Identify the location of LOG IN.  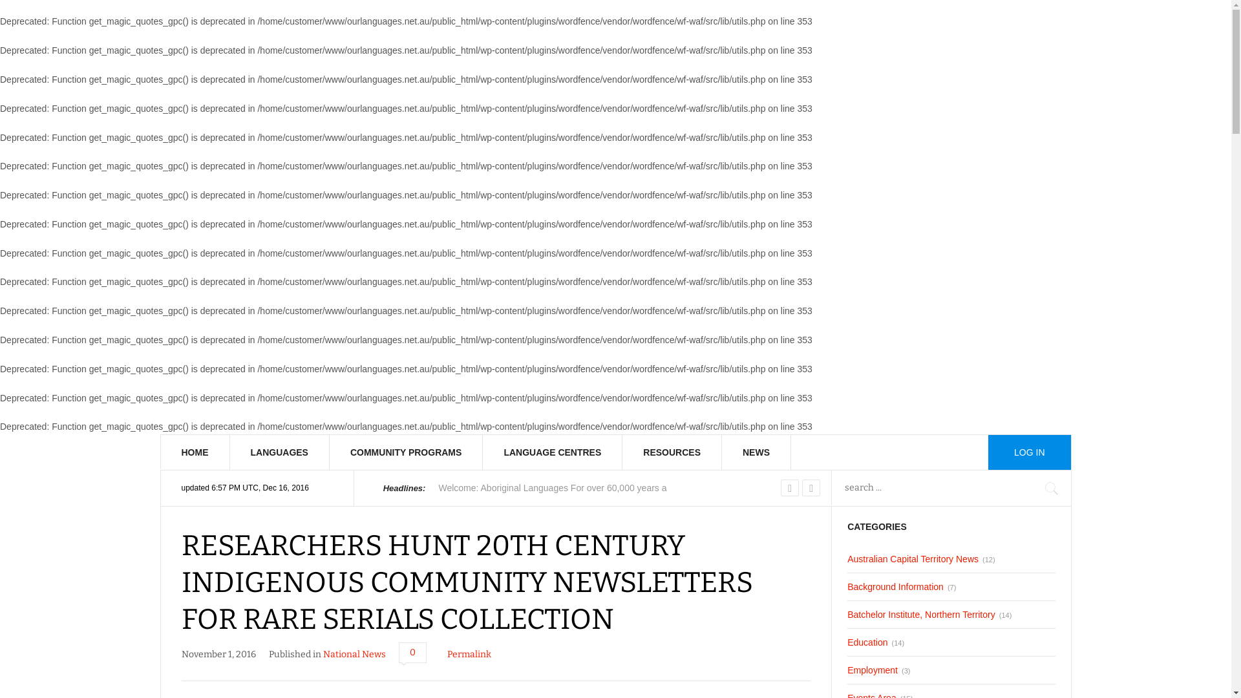
(1029, 452).